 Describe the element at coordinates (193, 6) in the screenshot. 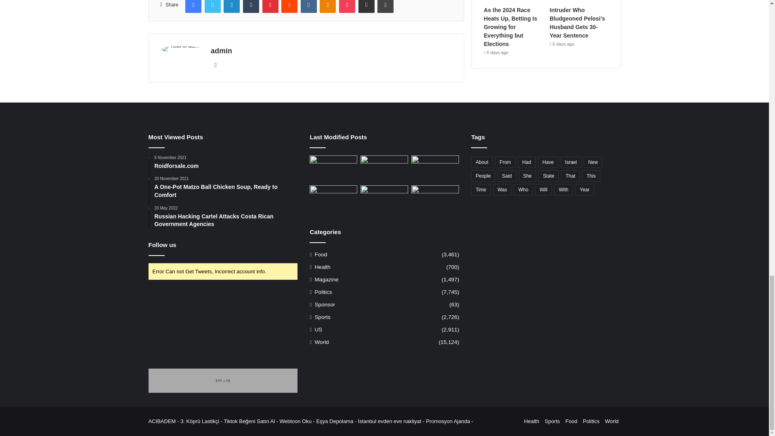

I see `Facebook` at that location.